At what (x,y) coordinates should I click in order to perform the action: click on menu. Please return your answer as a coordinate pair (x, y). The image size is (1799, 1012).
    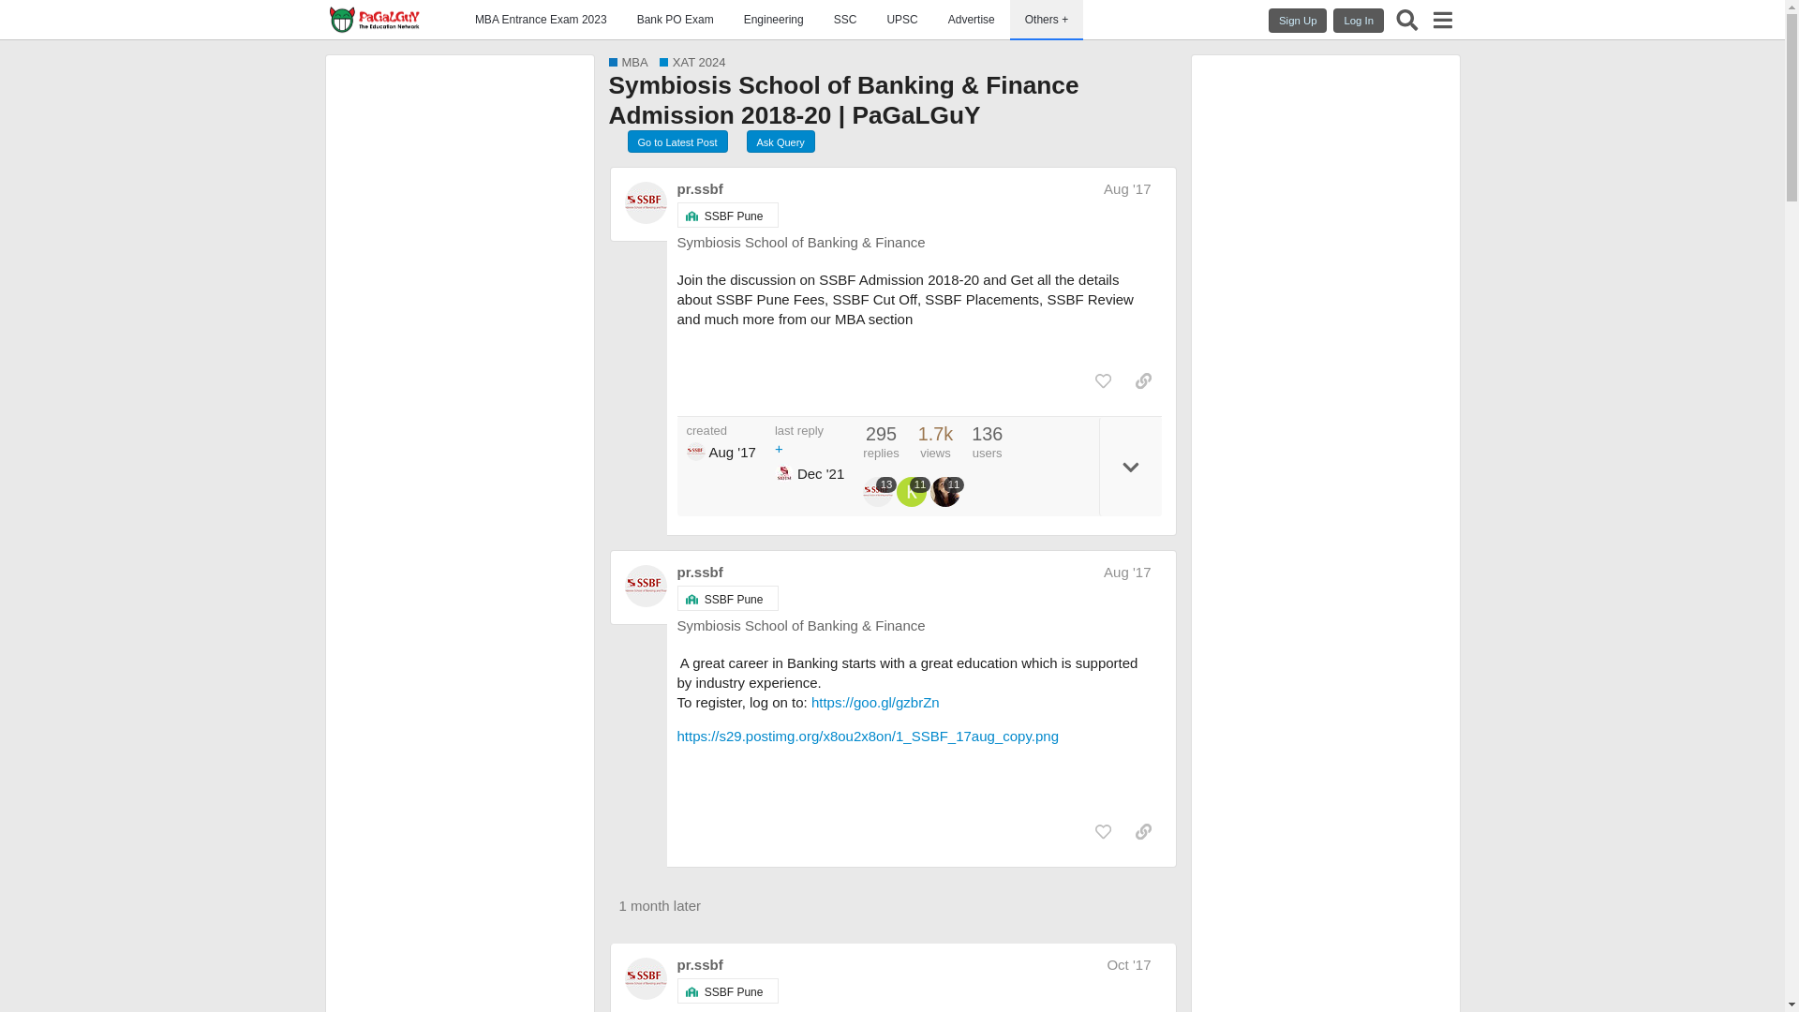
    Looking at the image, I should click on (1441, 19).